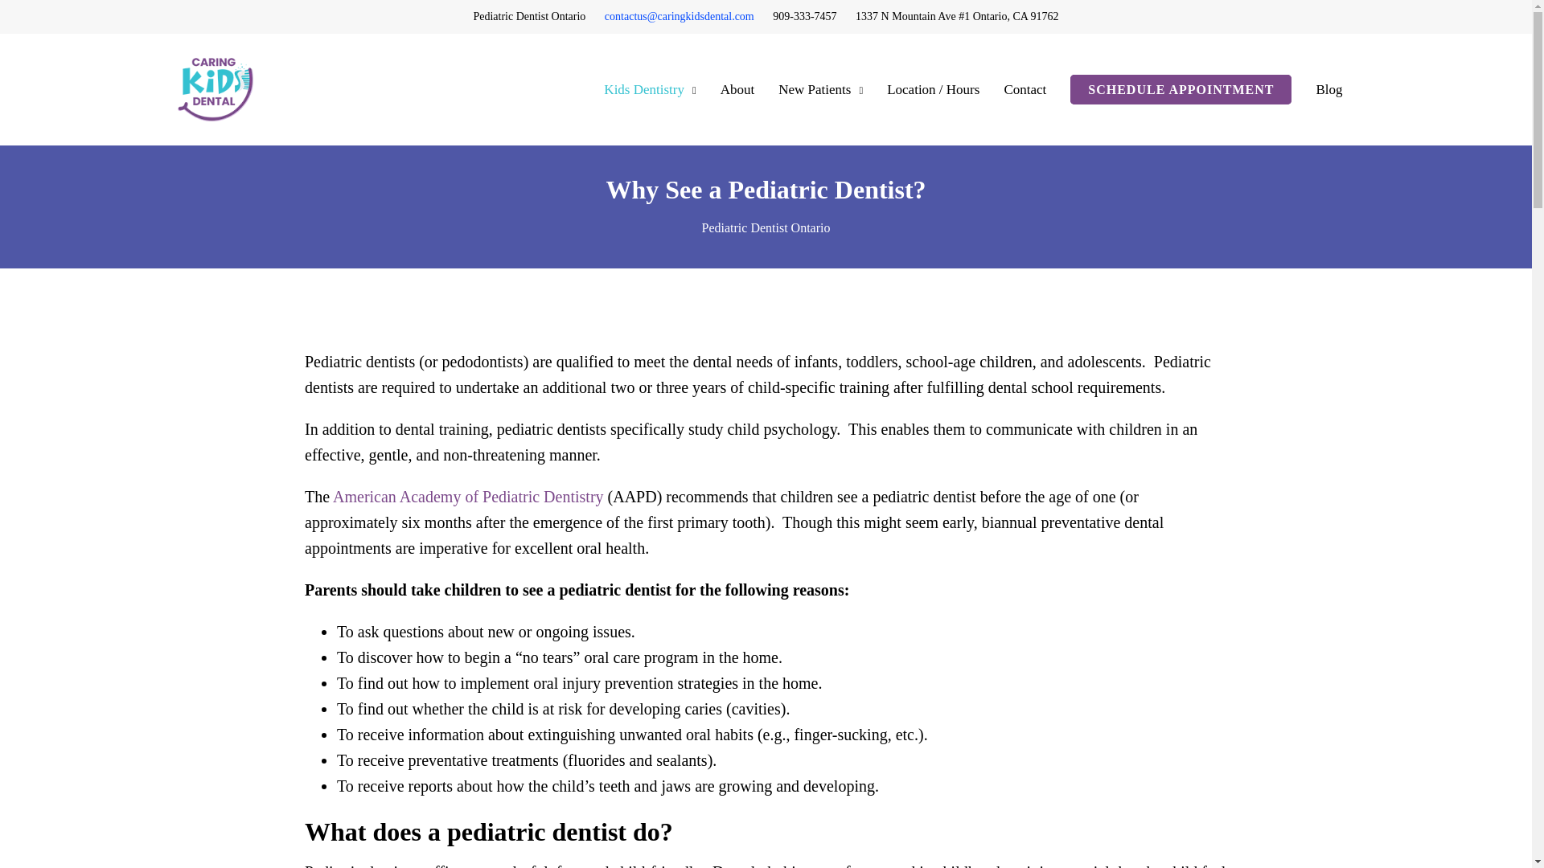 Image resolution: width=1544 pixels, height=868 pixels. What do you see at coordinates (643, 88) in the screenshot?
I see `Kids Dentistry` at bounding box center [643, 88].